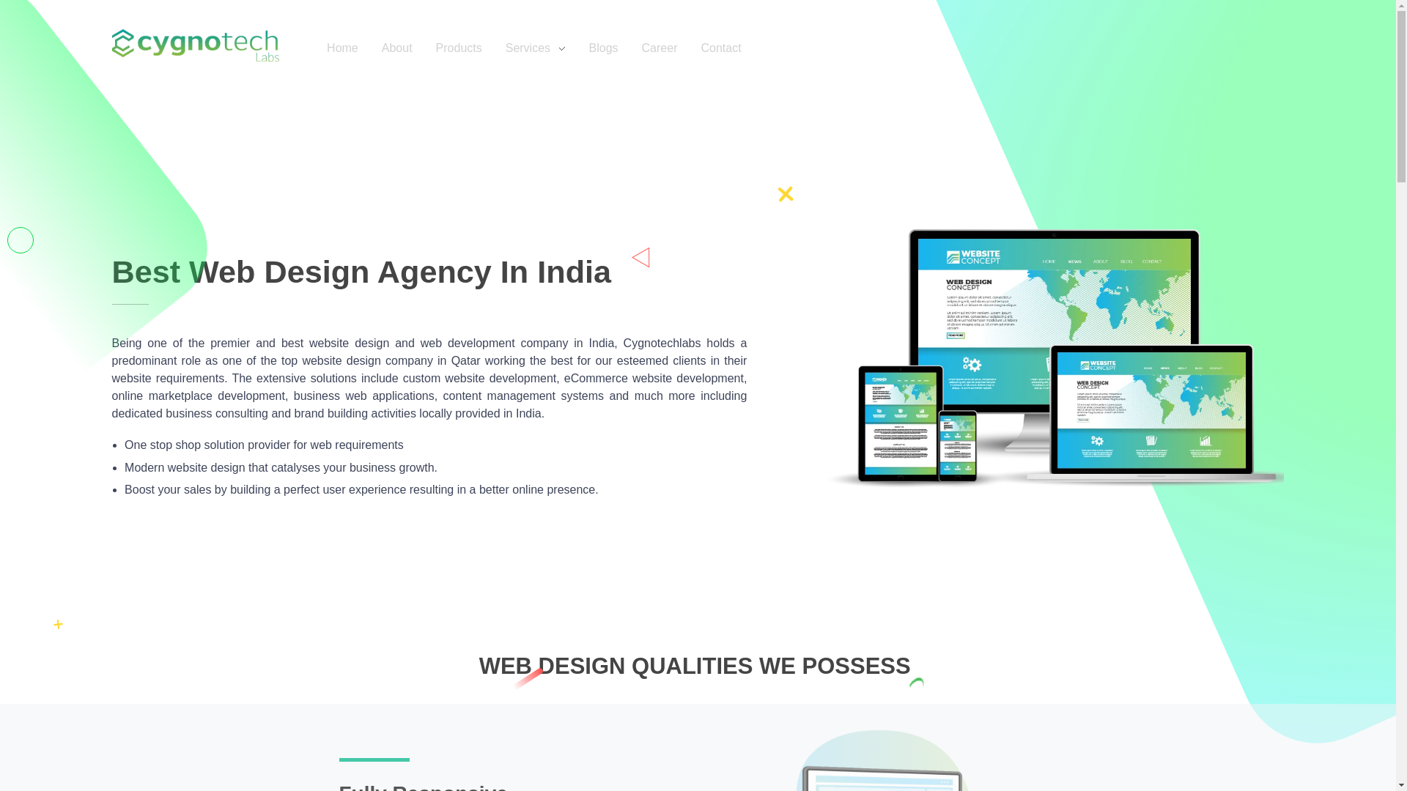 This screenshot has height=791, width=1407. What do you see at coordinates (186, 72) in the screenshot?
I see `CYGNOTECHLABS` at bounding box center [186, 72].